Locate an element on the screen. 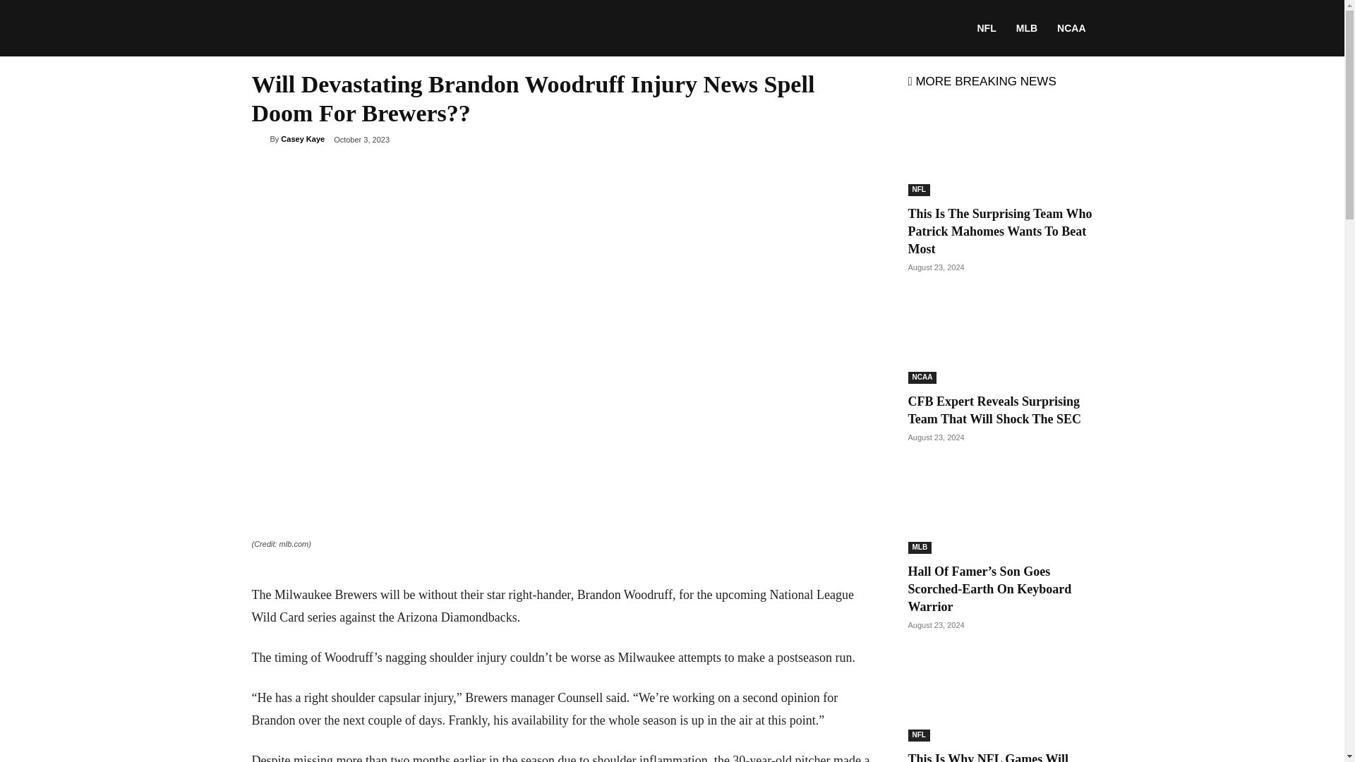 This screenshot has height=762, width=1355. Casey Kaye is located at coordinates (302, 138).